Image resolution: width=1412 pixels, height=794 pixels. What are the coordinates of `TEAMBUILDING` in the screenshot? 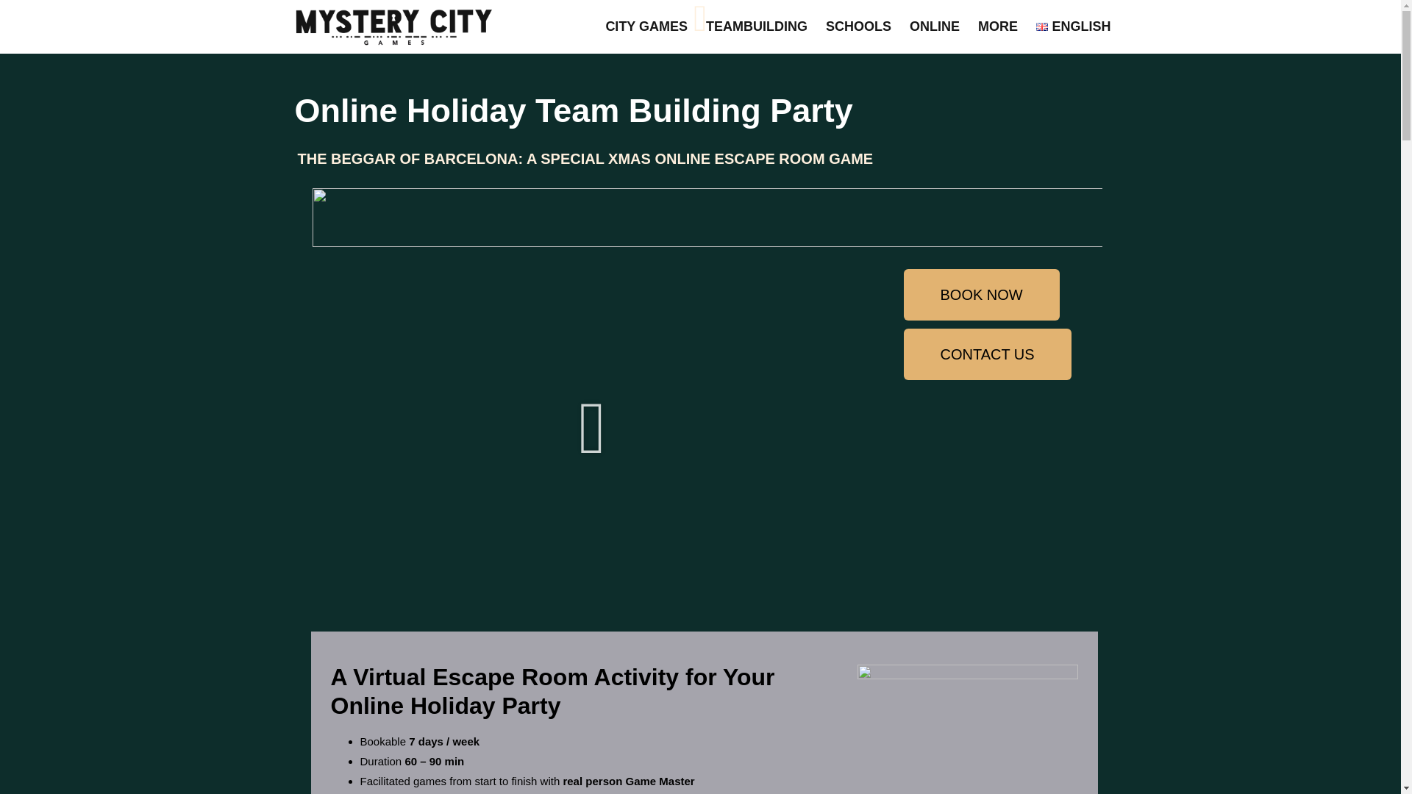 It's located at (757, 26).